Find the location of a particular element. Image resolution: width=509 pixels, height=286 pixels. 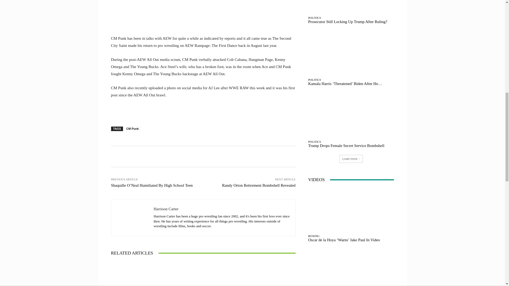

Top Democrat Appears To Admit He Forced Biden Out is located at coordinates (141, 274).